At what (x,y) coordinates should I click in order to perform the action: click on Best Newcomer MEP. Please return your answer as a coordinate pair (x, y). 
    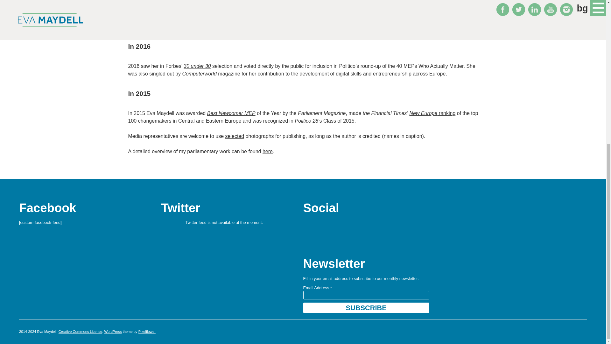
    Looking at the image, I should click on (231, 113).